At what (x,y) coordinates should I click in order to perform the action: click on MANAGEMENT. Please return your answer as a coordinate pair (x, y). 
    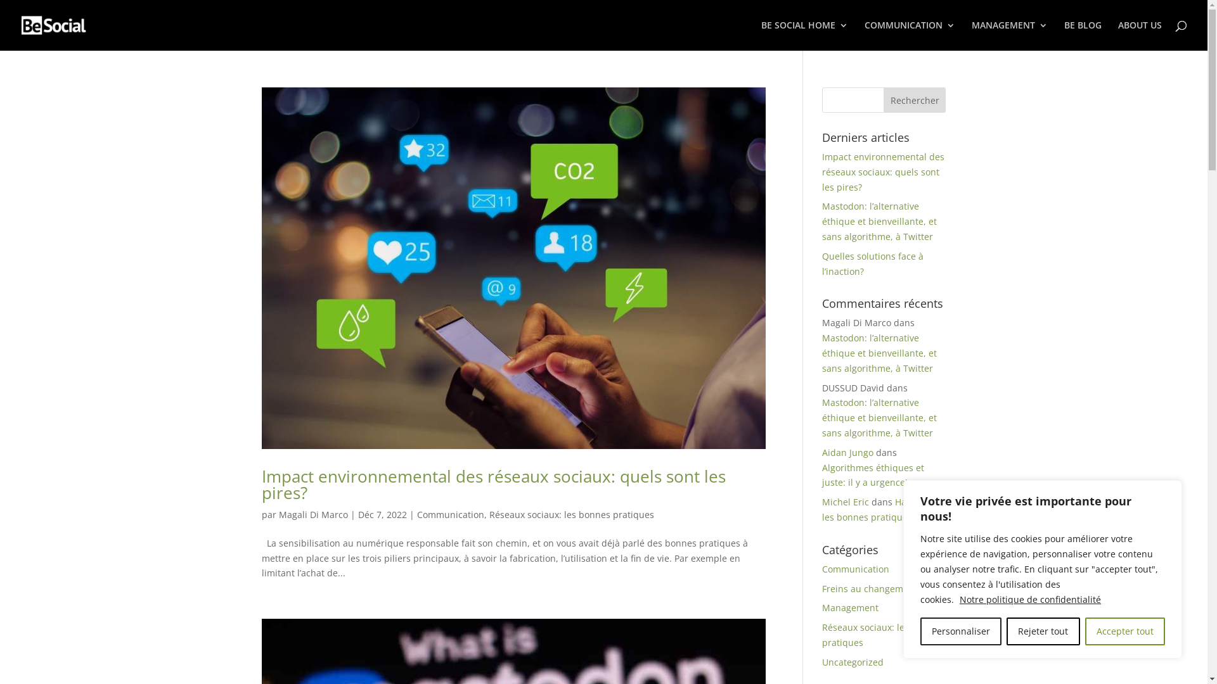
    Looking at the image, I should click on (1010, 35).